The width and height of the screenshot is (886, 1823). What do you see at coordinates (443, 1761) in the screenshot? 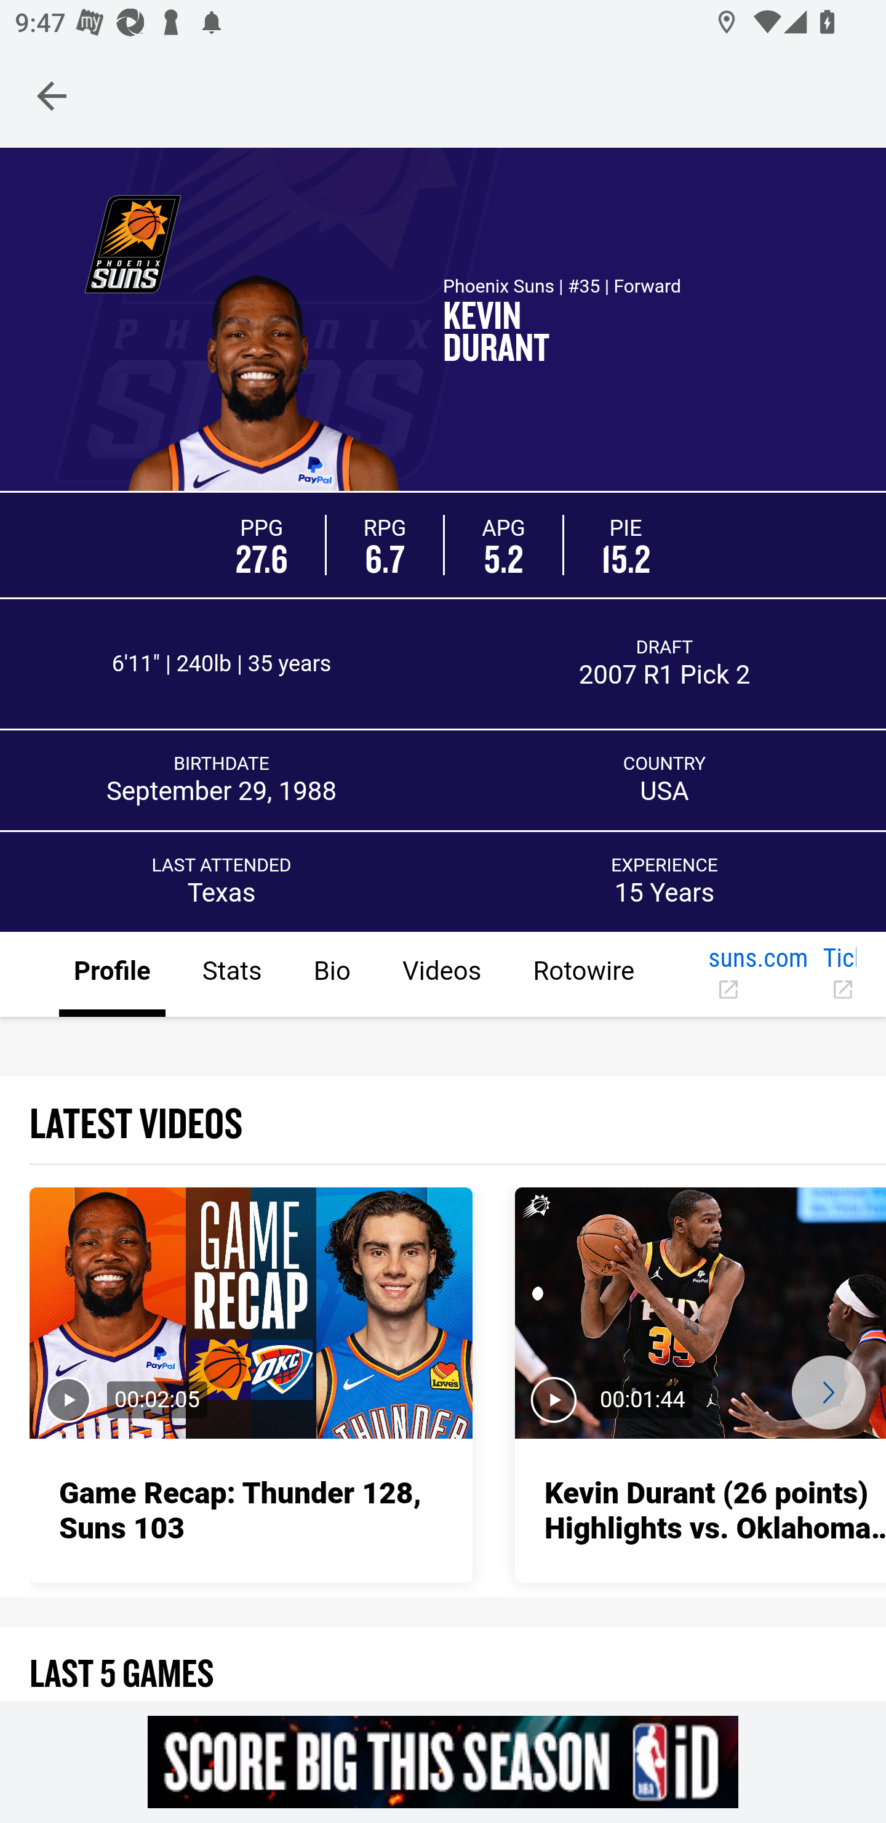
I see `g5nqqygr7owph` at bounding box center [443, 1761].